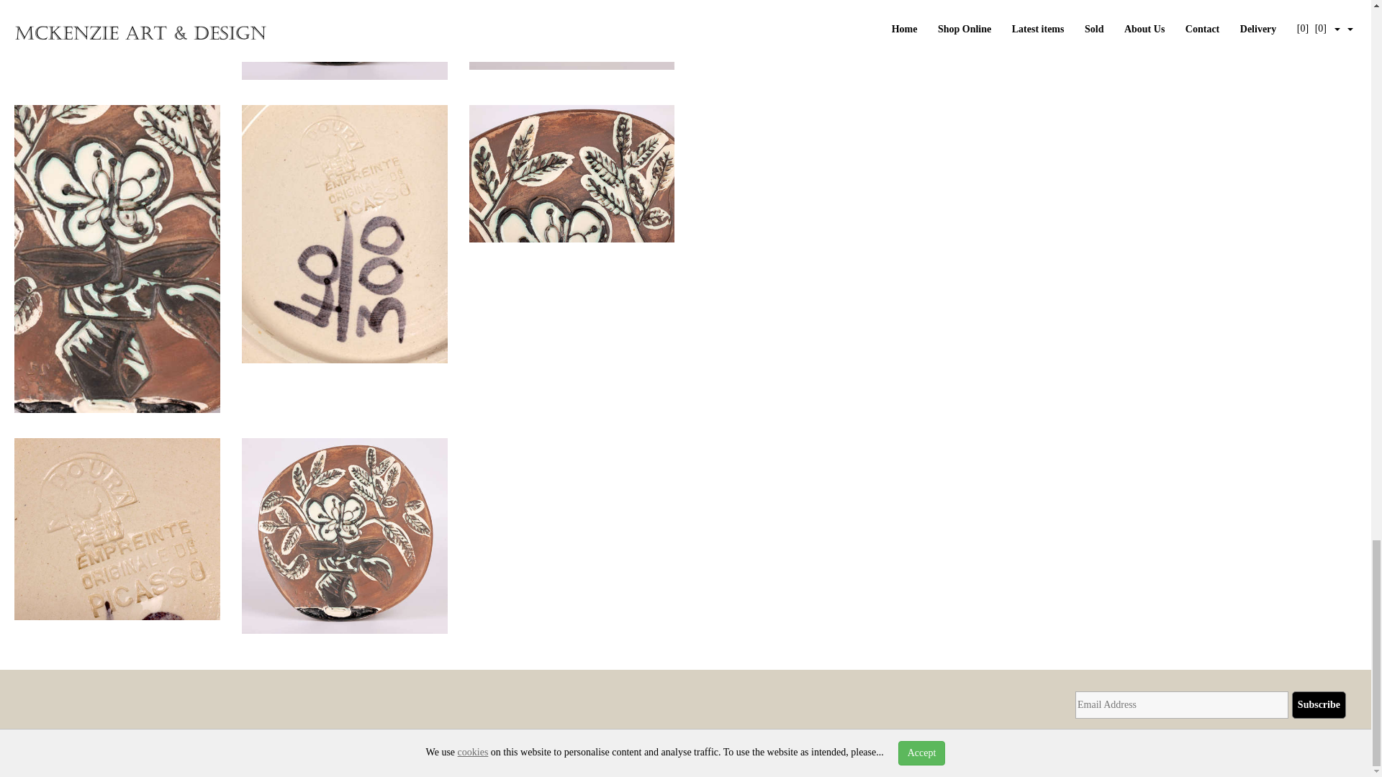 Image resolution: width=1382 pixels, height=777 pixels. I want to click on Subscribe, so click(1319, 705).